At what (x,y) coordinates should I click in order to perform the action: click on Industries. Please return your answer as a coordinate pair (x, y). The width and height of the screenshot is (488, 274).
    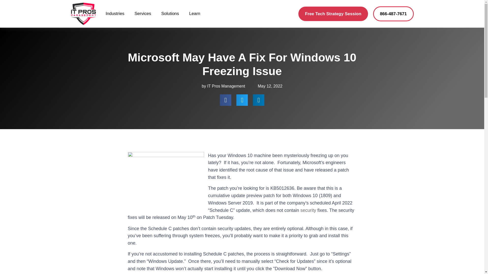
    Looking at the image, I should click on (115, 14).